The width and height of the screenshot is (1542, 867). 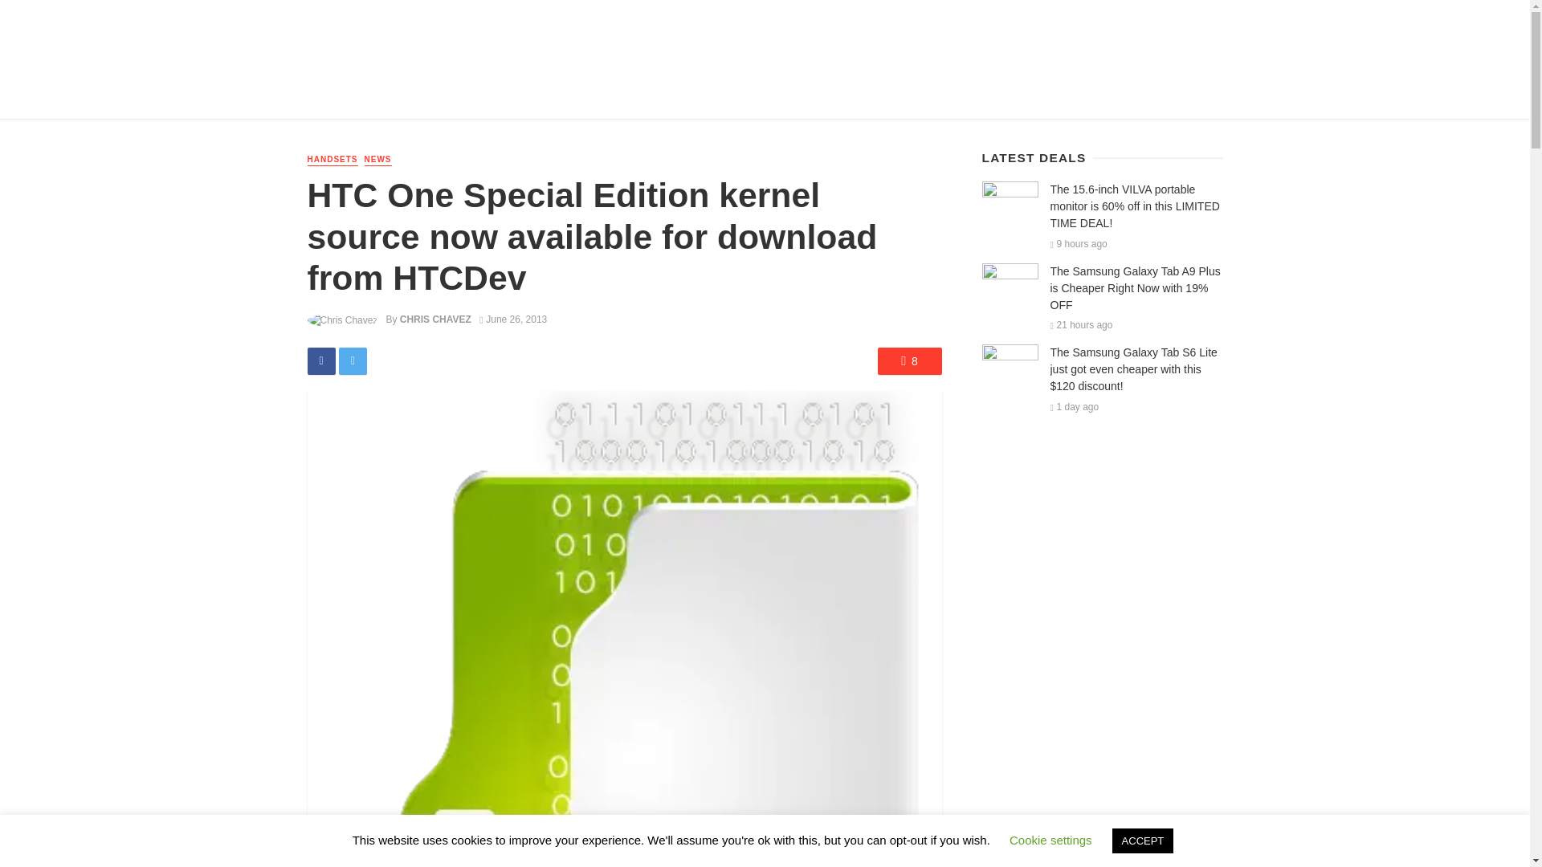 What do you see at coordinates (377, 161) in the screenshot?
I see `NEWS` at bounding box center [377, 161].